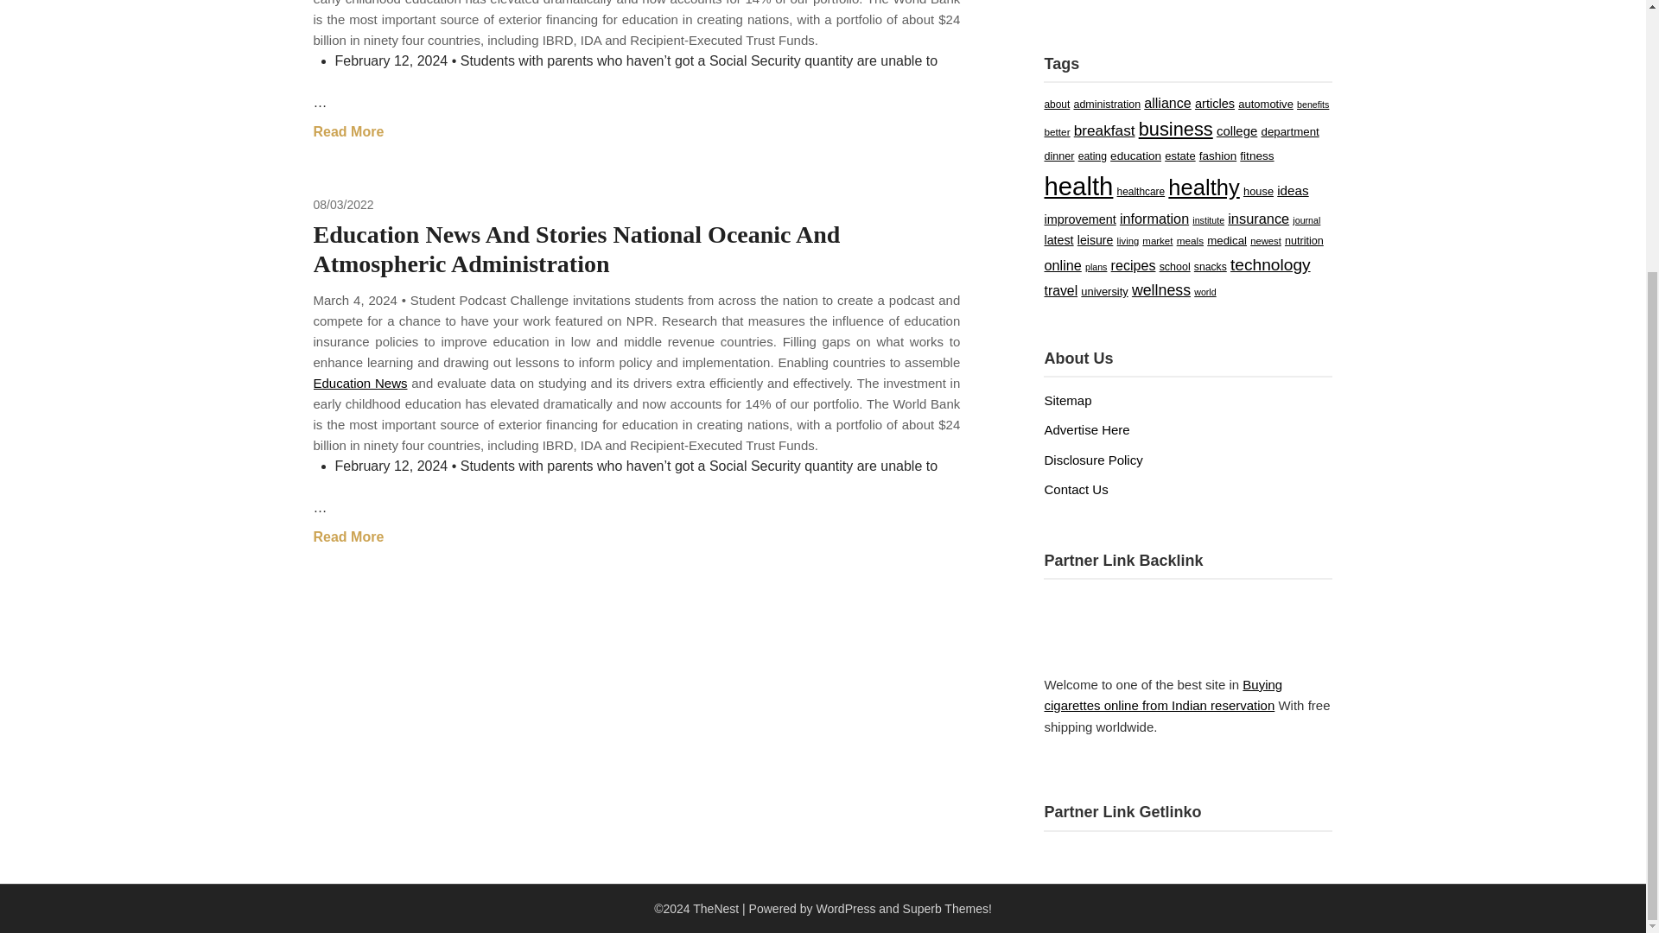 The height and width of the screenshot is (933, 1659). I want to click on education, so click(1135, 155).